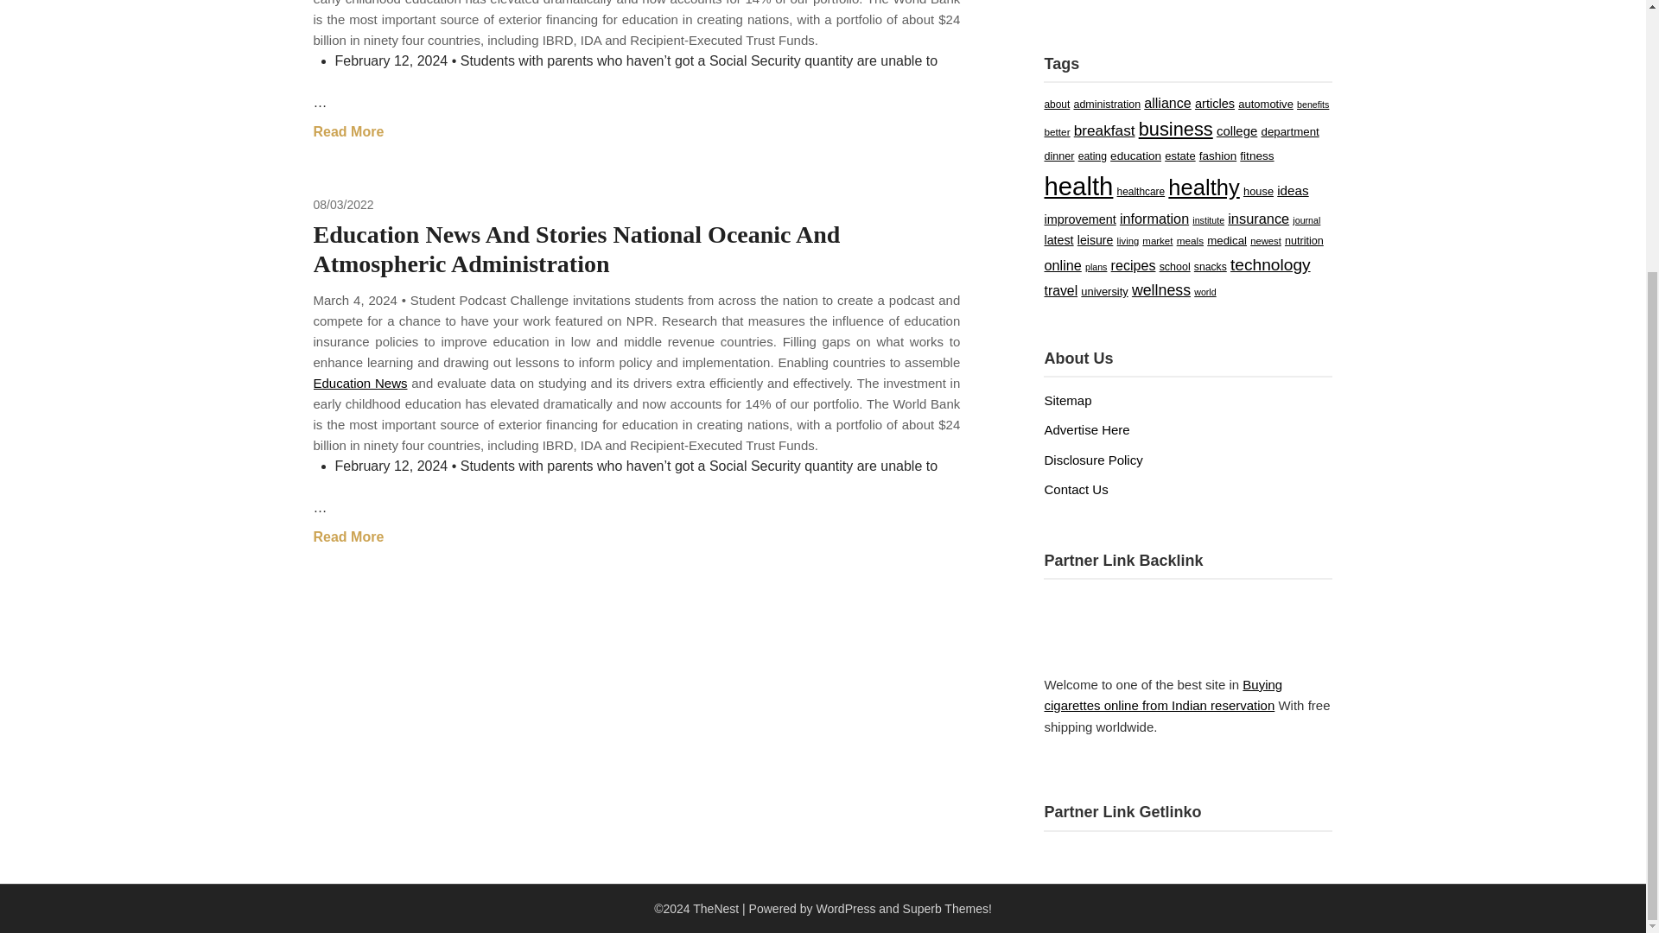 The height and width of the screenshot is (933, 1659). I want to click on education, so click(1135, 155).